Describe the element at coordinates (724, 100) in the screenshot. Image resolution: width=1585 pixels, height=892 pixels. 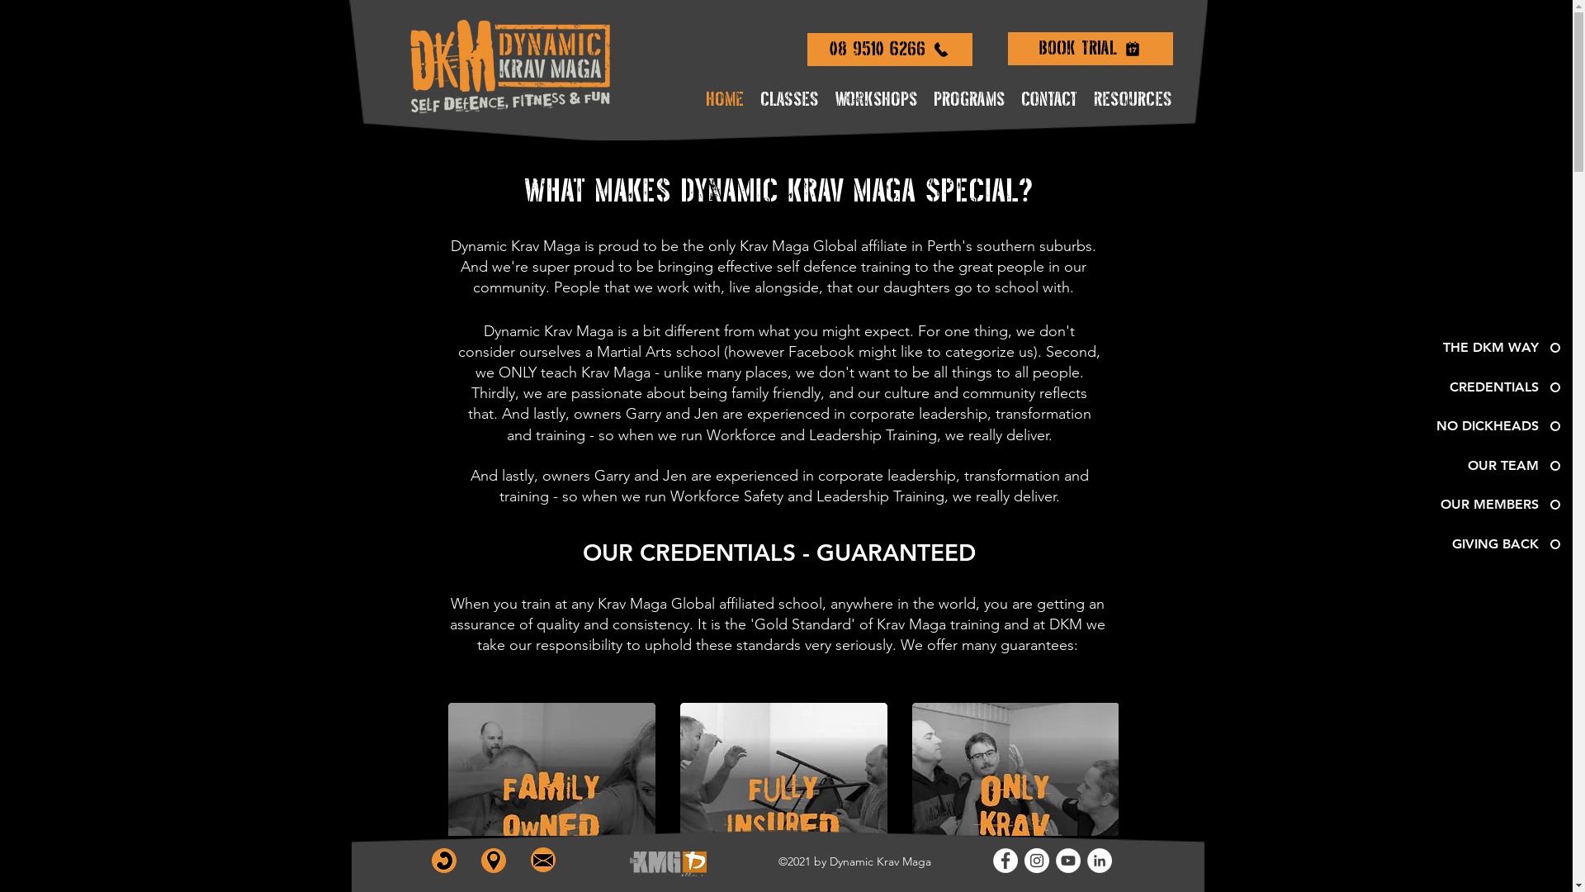
I see `HOME` at that location.